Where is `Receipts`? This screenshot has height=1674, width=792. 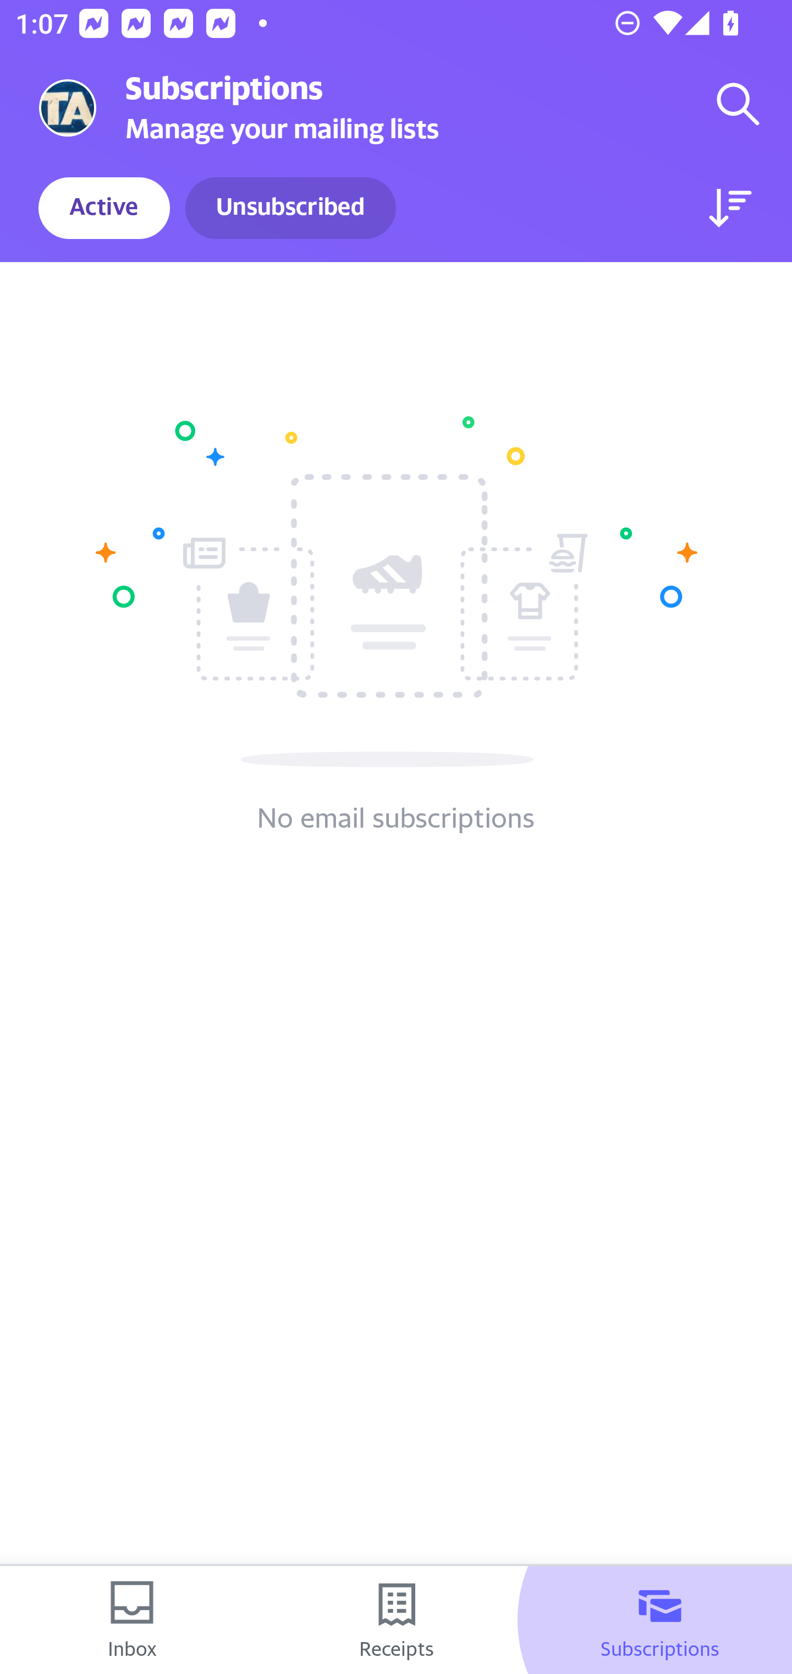
Receipts is located at coordinates (396, 1620).